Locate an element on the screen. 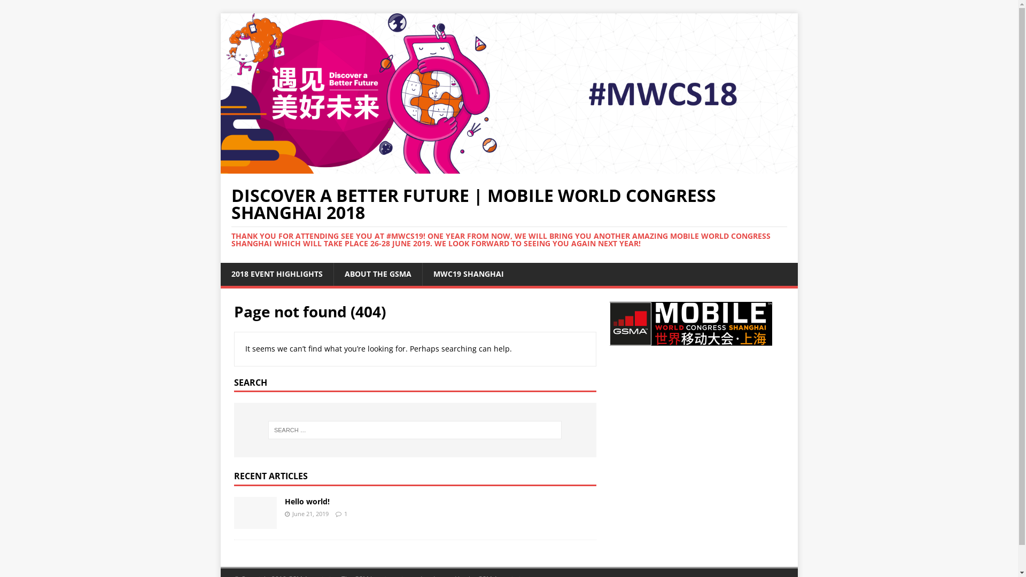  Search is located at coordinates (40, 9).